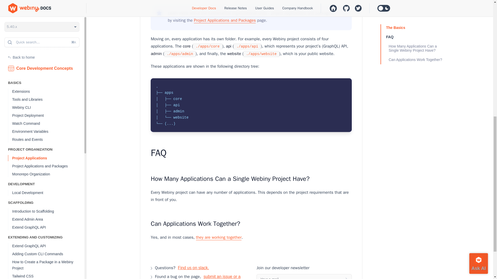 This screenshot has width=497, height=279. What do you see at coordinates (48, 51) in the screenshot?
I see `How To Customize Elasticsearch Index` at bounding box center [48, 51].